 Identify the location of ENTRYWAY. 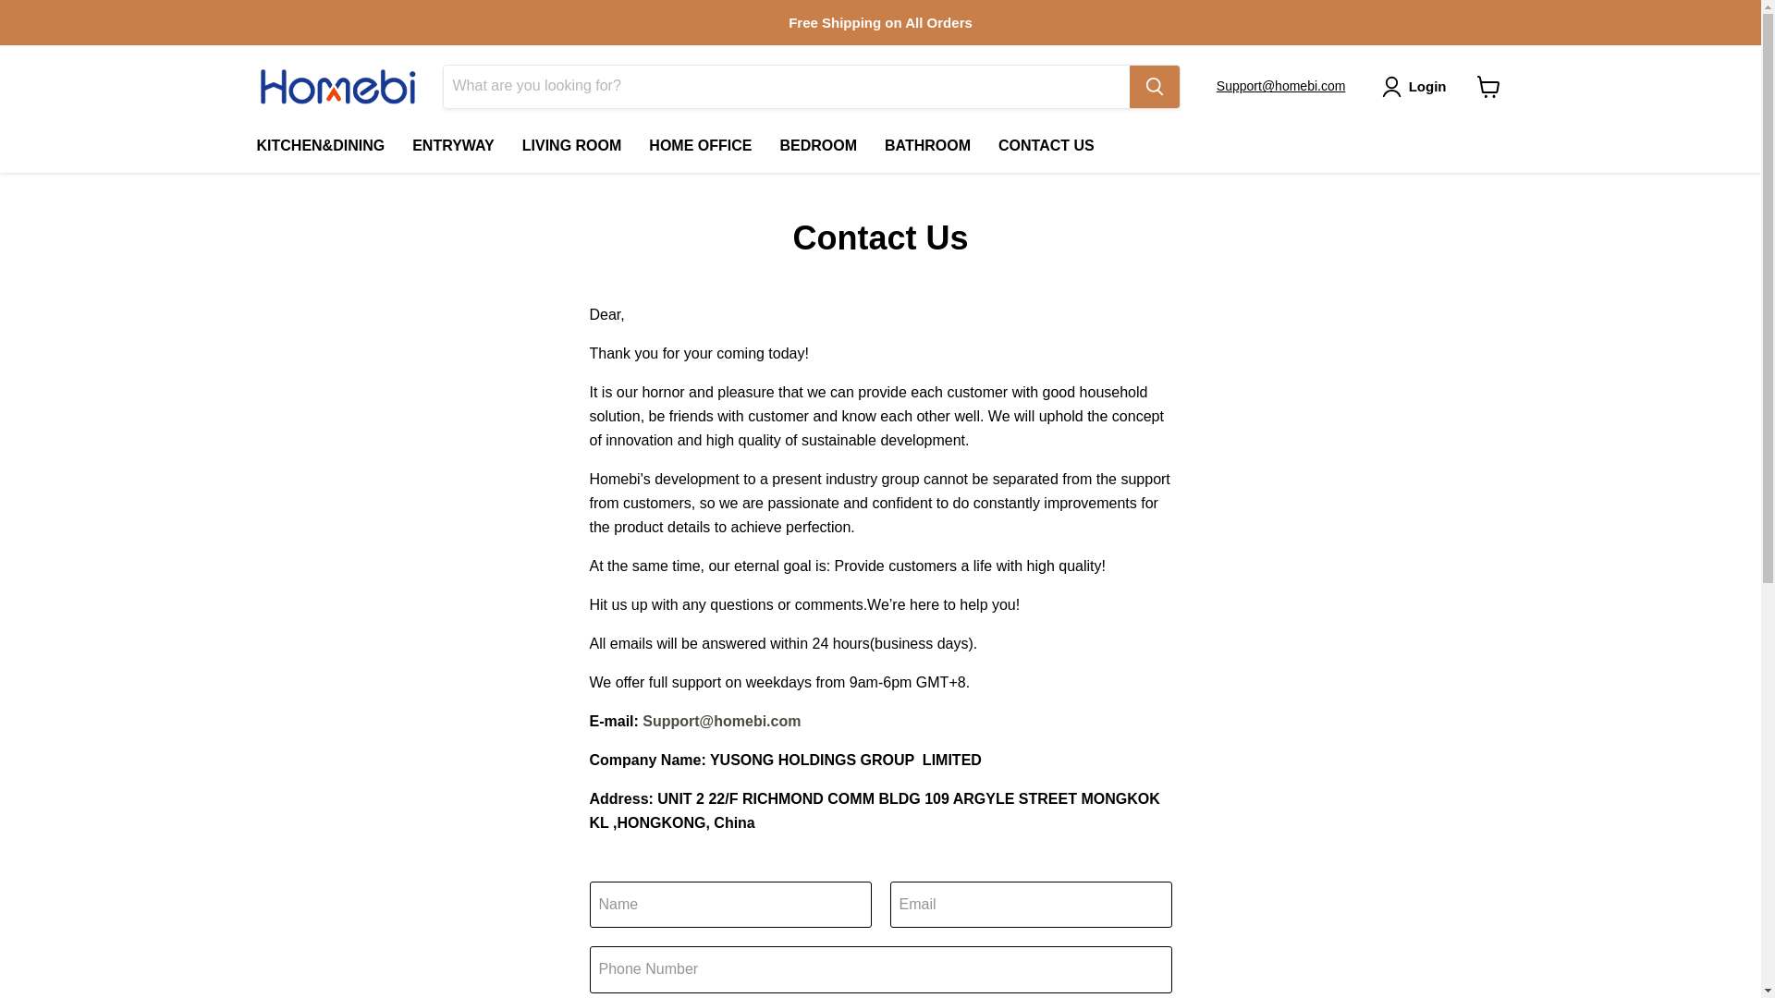
(453, 145).